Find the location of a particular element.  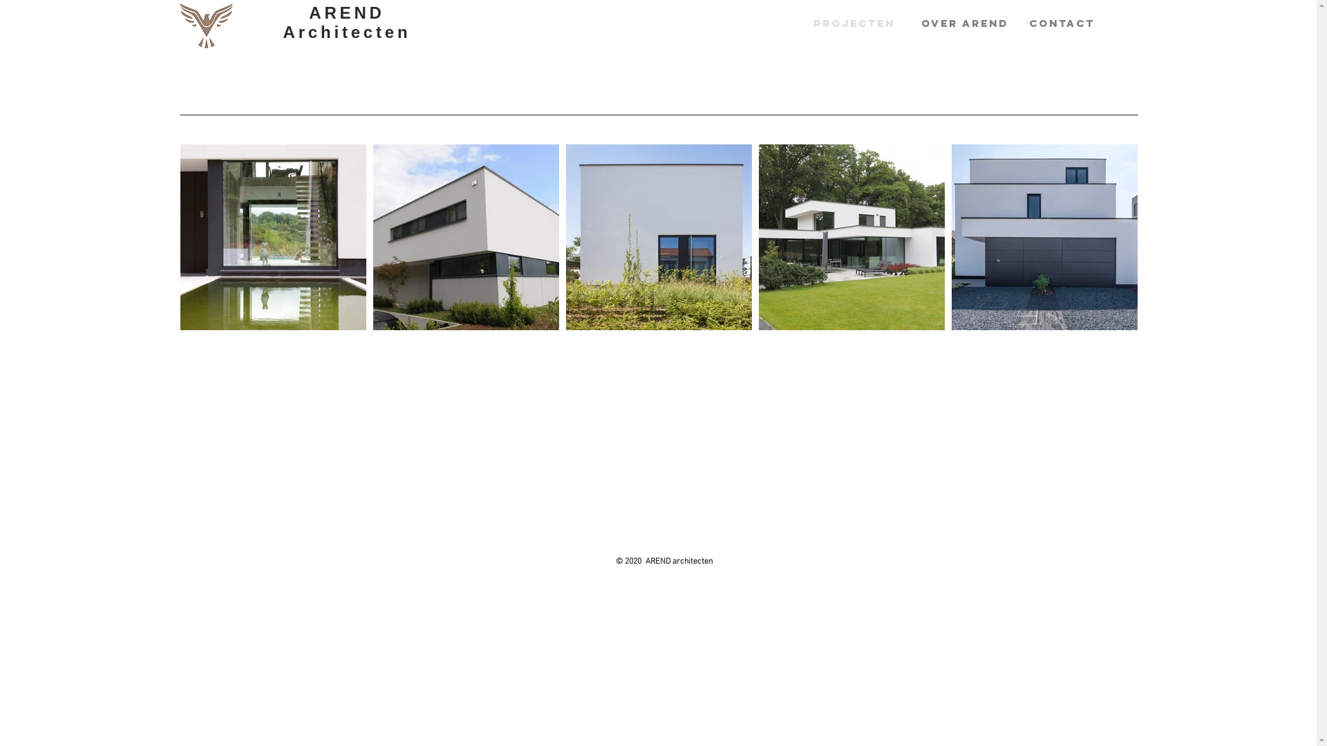

Architecten is located at coordinates (347, 32).